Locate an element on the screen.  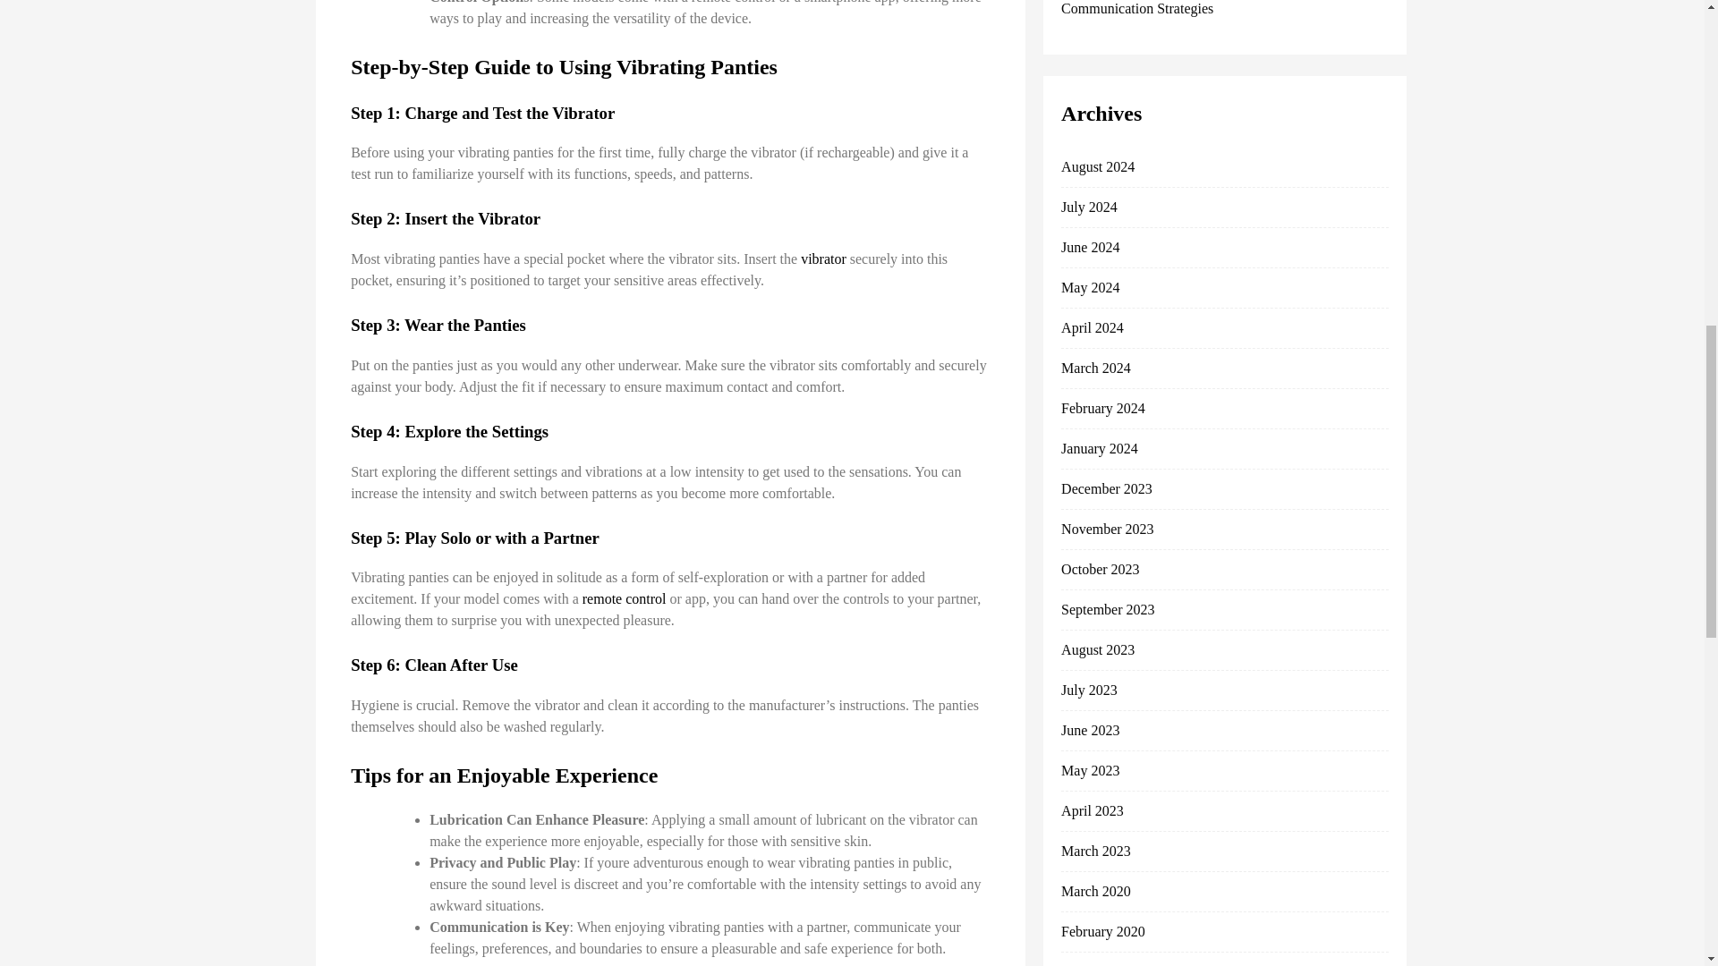
August 2023 is located at coordinates (1097, 649).